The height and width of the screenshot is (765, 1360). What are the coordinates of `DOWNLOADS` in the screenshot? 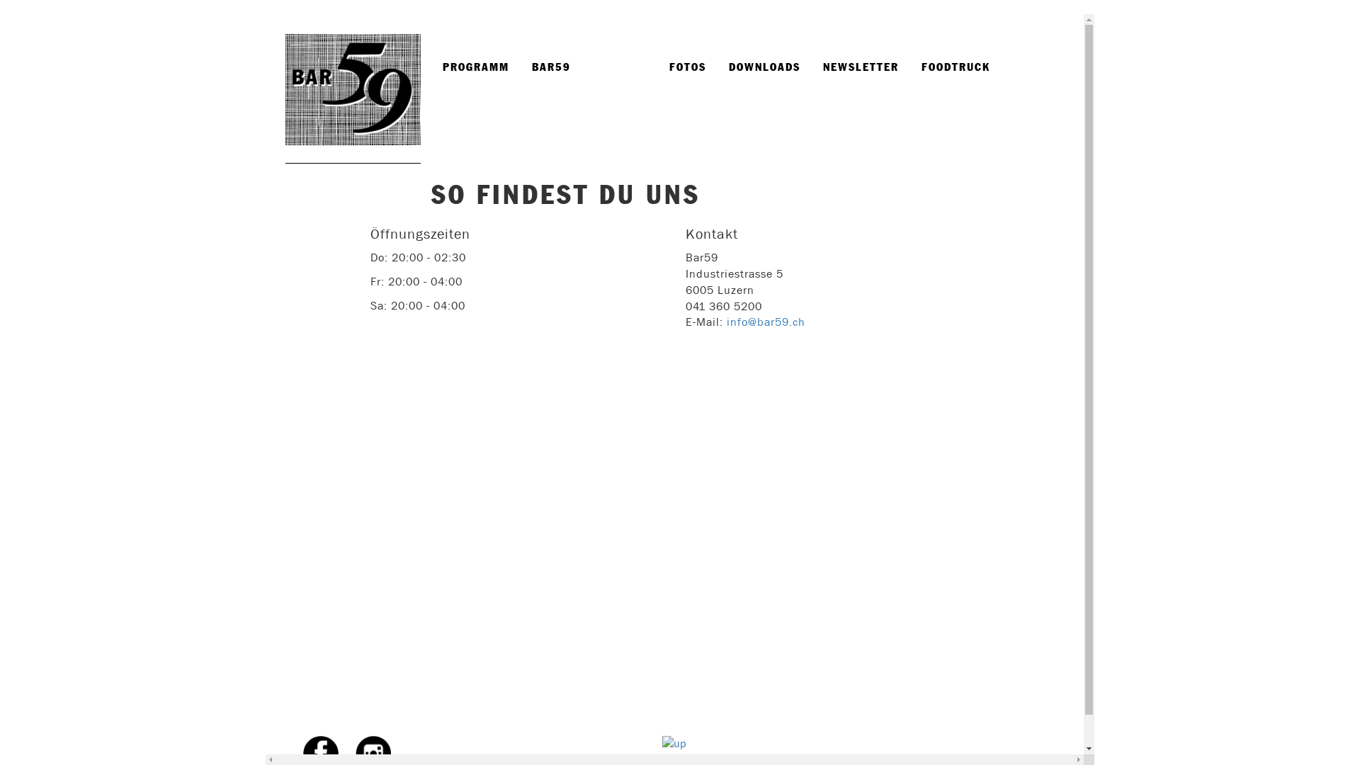 It's located at (765, 68).